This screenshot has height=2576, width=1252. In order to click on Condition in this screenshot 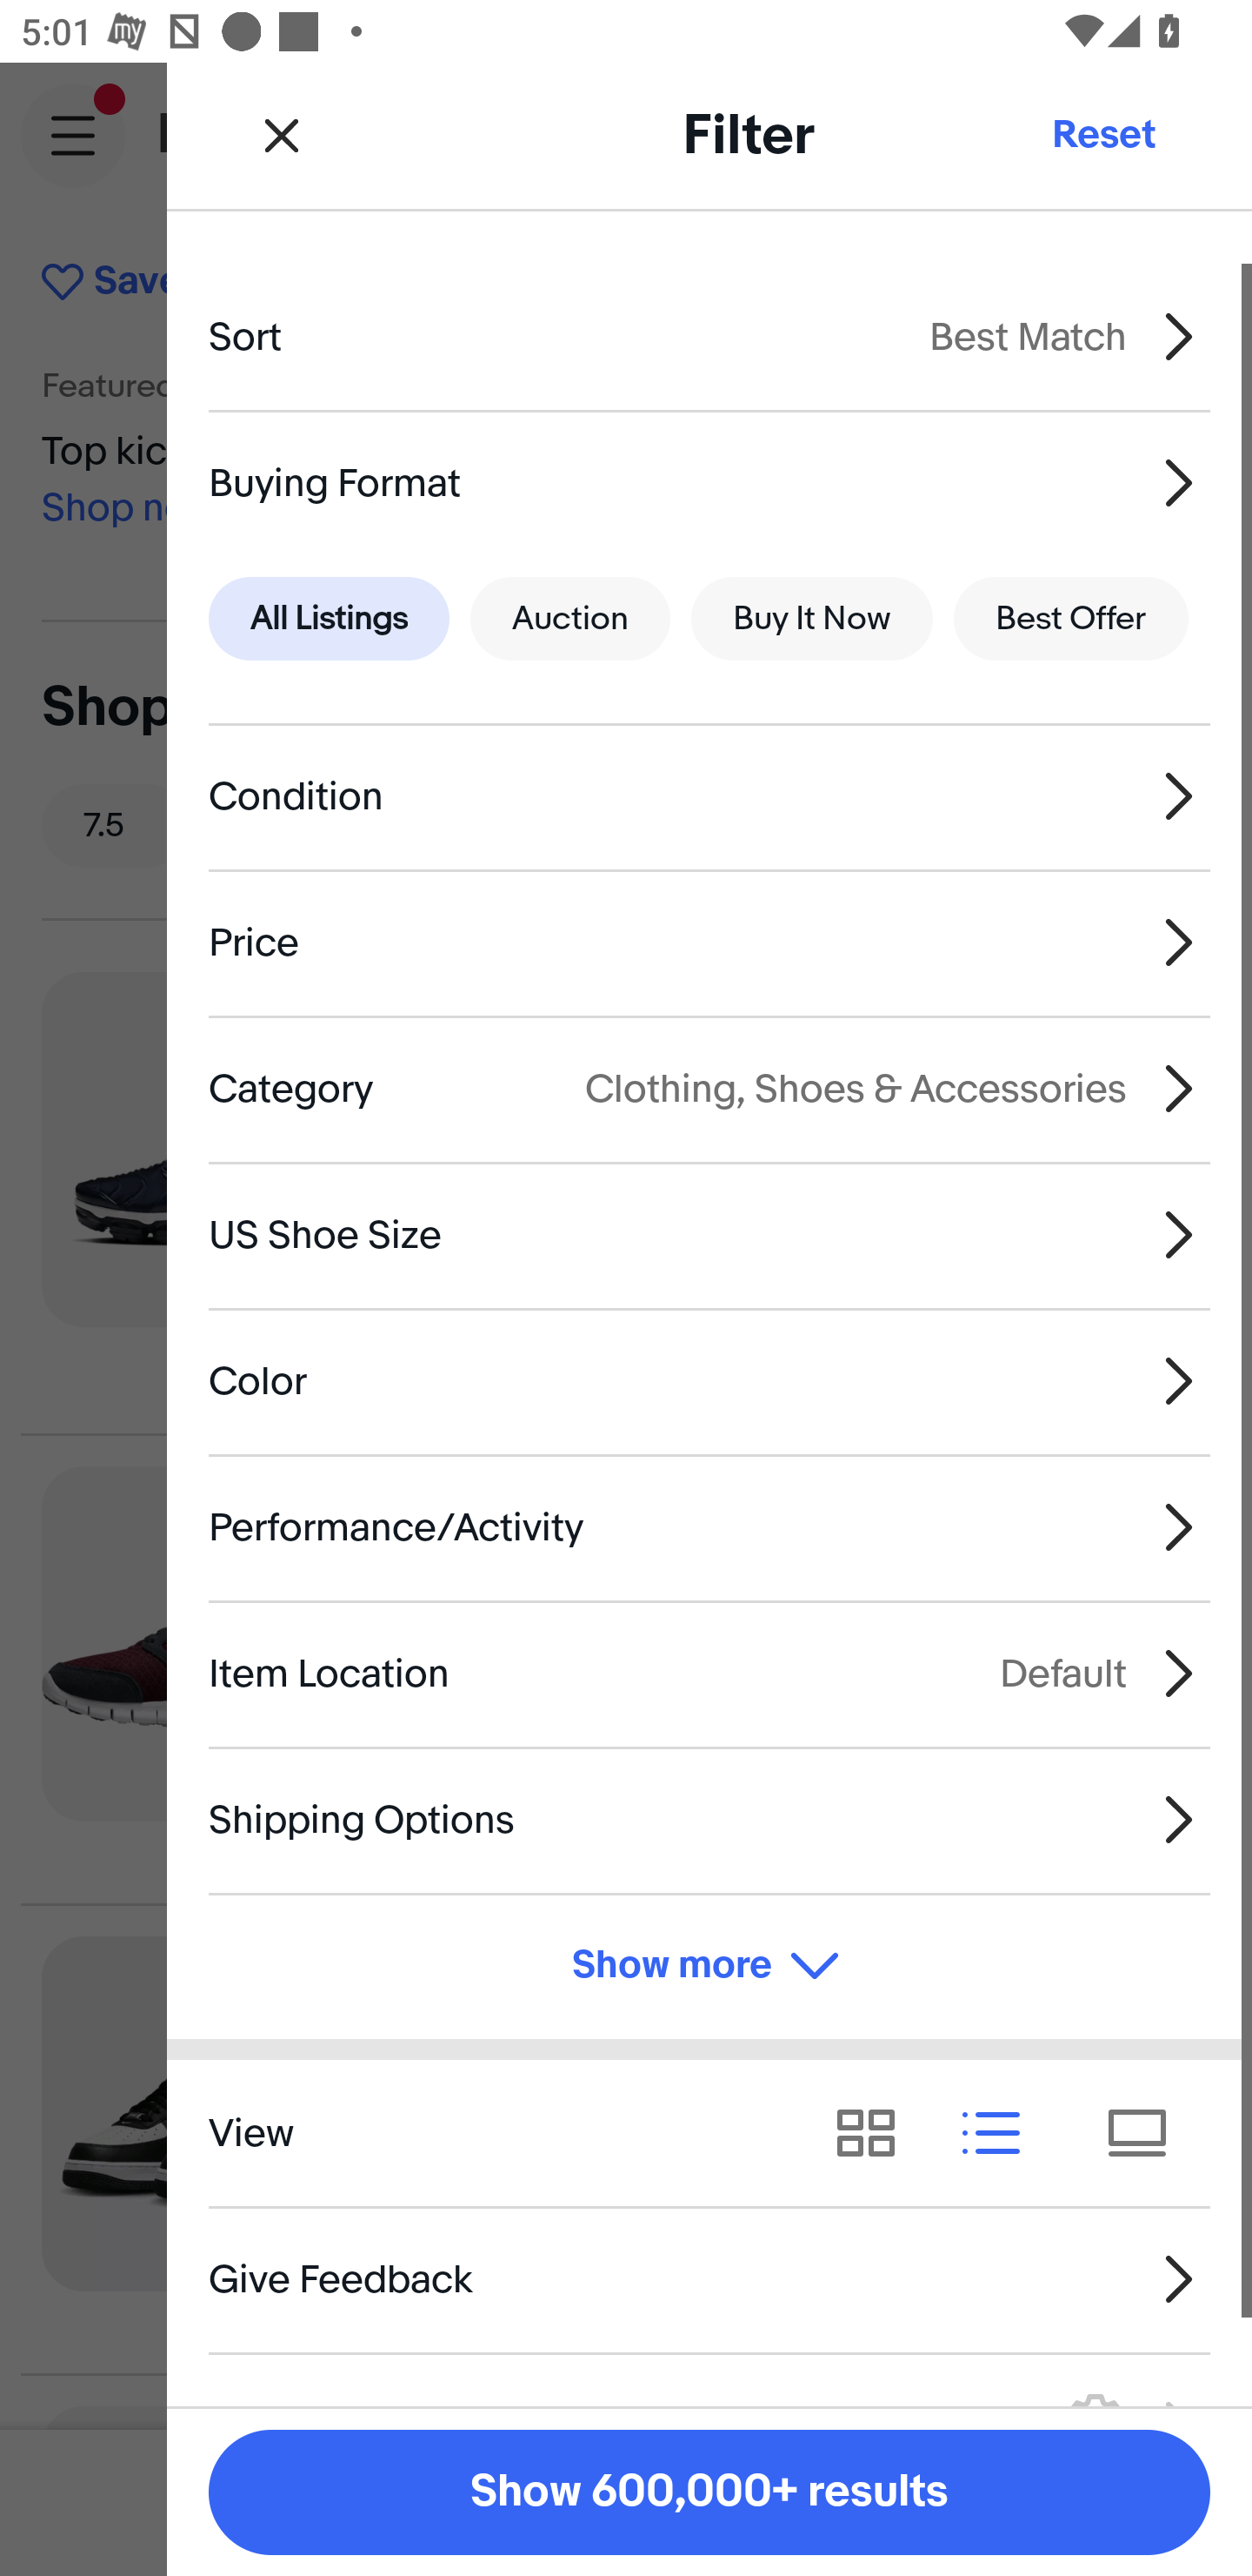, I will do `click(709, 797)`.